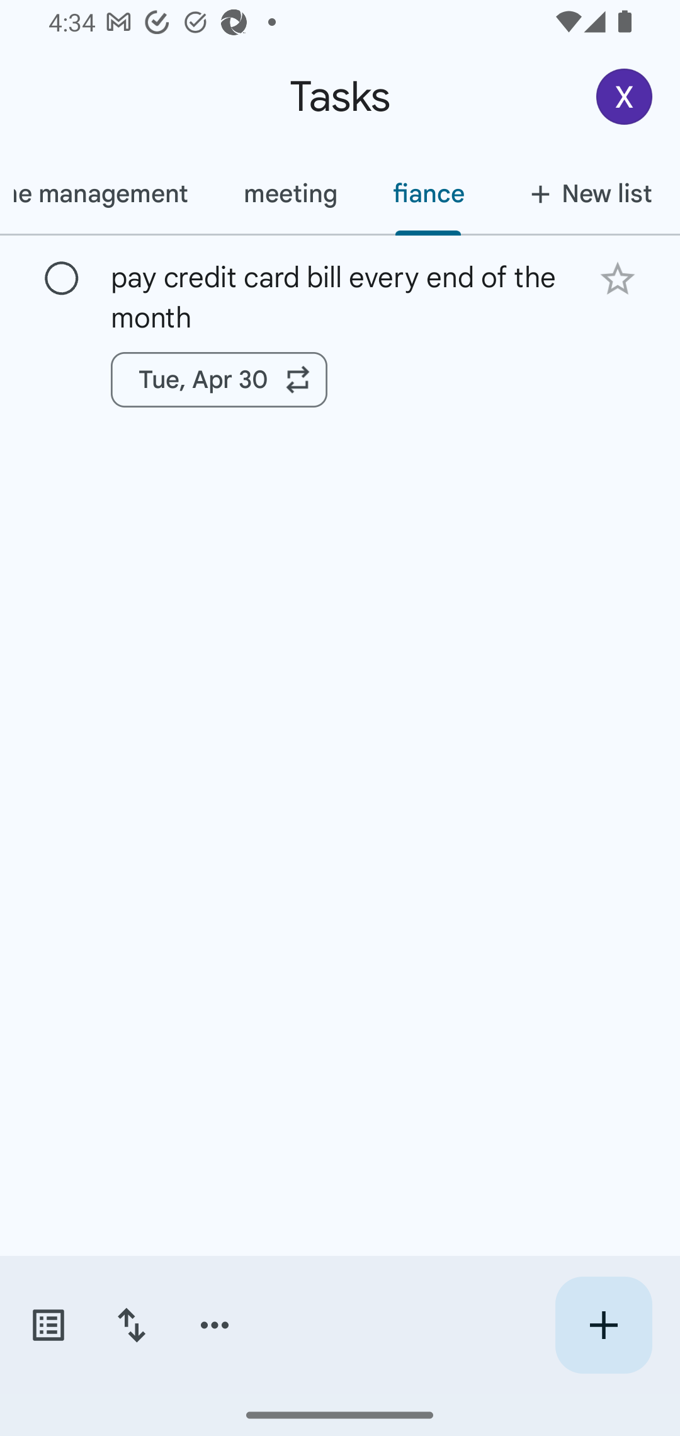  What do you see at coordinates (215, 1325) in the screenshot?
I see `More options` at bounding box center [215, 1325].